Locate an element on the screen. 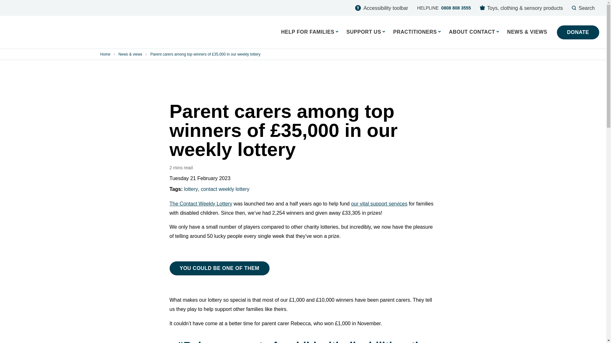 This screenshot has height=343, width=611. HELP FOR FAMILIES is located at coordinates (474, 32).